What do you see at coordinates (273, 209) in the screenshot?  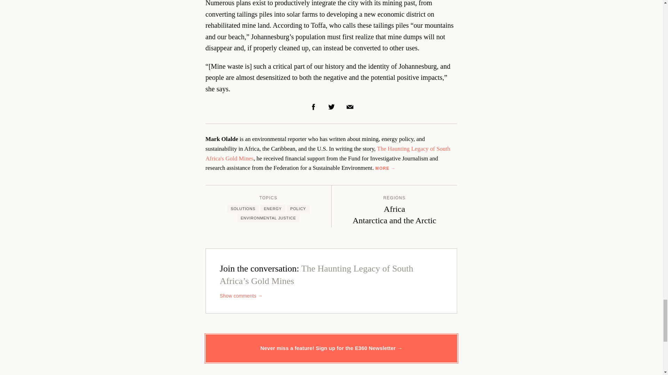 I see `ENERGY` at bounding box center [273, 209].